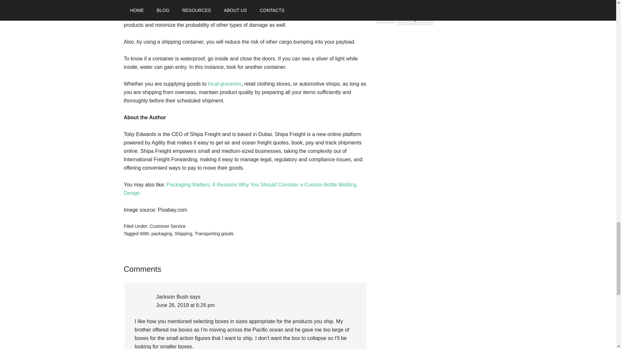 Image resolution: width=621 pixels, height=349 pixels. What do you see at coordinates (183, 233) in the screenshot?
I see `Shipping` at bounding box center [183, 233].